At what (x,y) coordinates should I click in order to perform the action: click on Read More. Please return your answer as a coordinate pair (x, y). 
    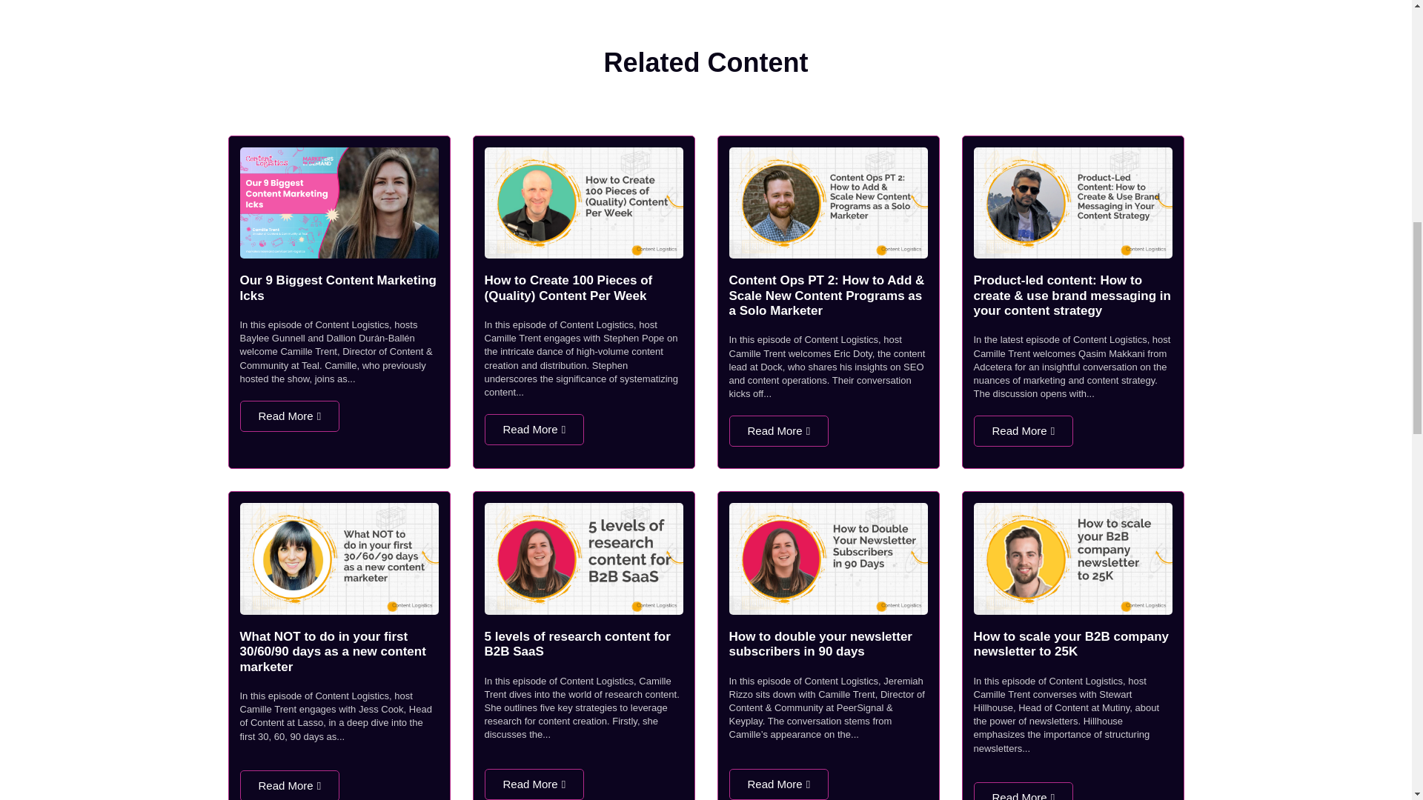
    Looking at the image, I should click on (290, 416).